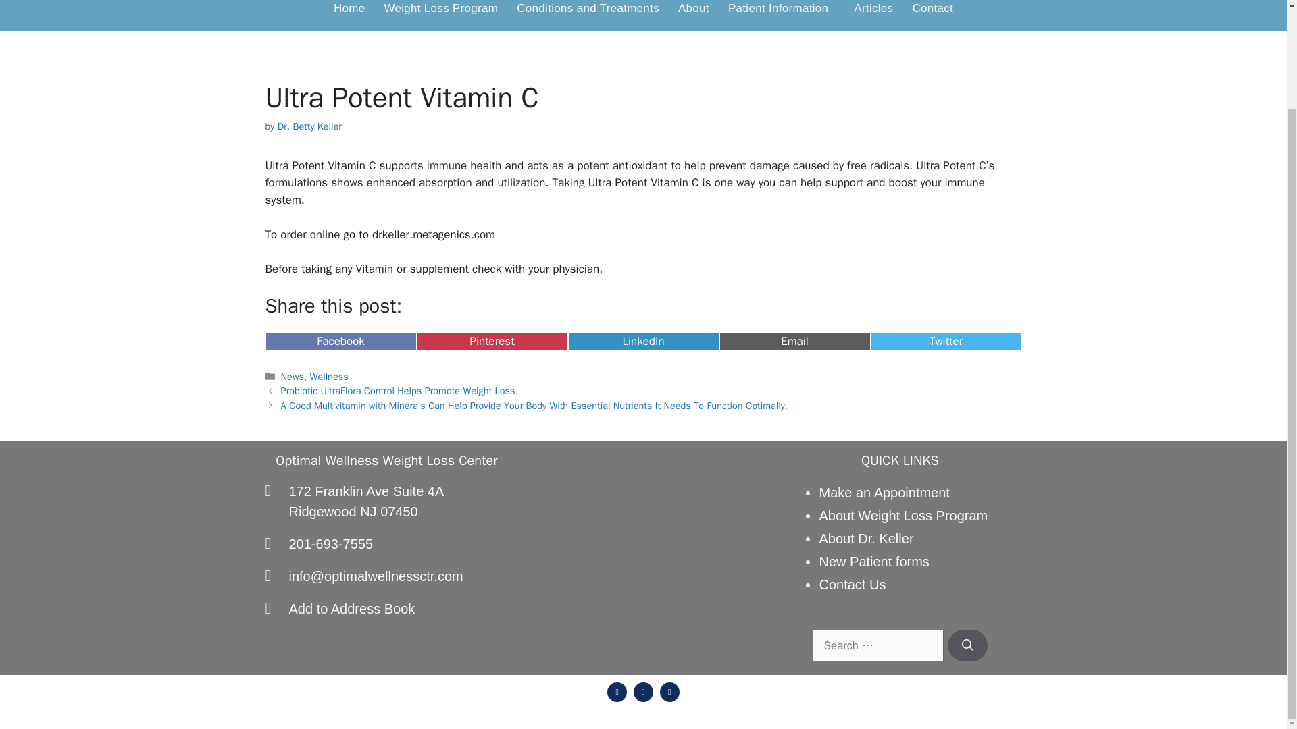 This screenshot has width=1297, height=729. I want to click on Previous, so click(386, 501).